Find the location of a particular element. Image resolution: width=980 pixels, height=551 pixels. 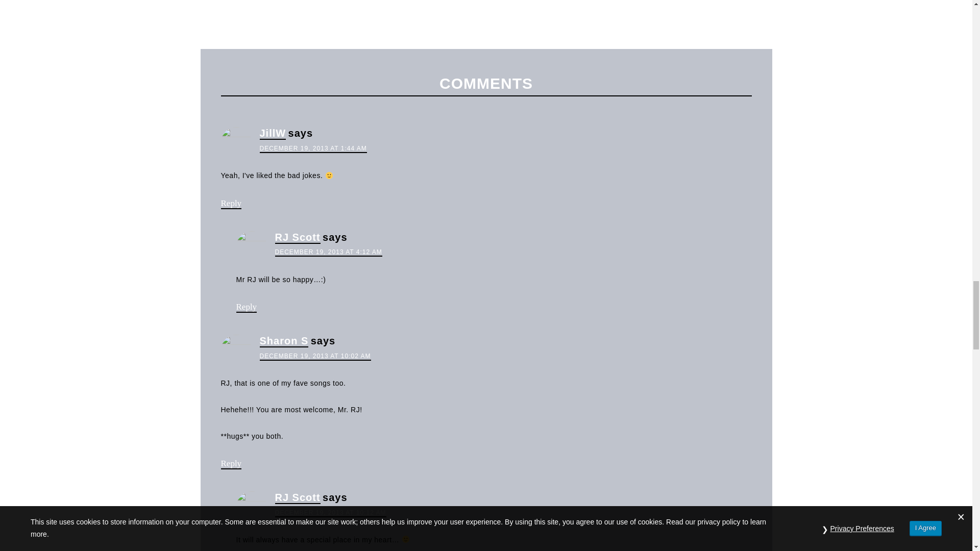

Reply is located at coordinates (246, 307).